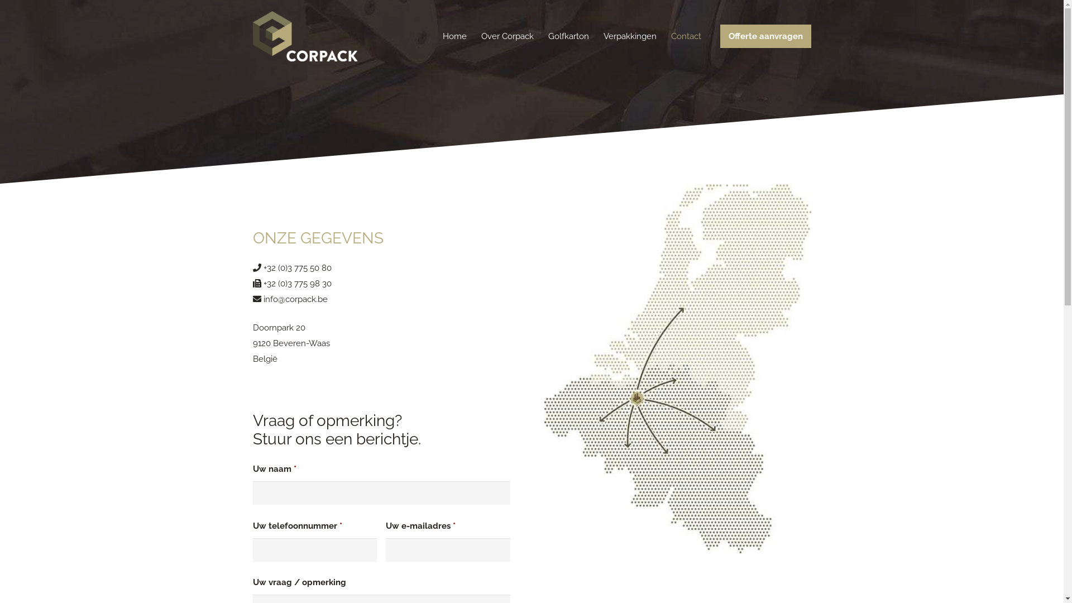 The image size is (1072, 603). What do you see at coordinates (28, 12) in the screenshot?
I see `Versturen` at bounding box center [28, 12].